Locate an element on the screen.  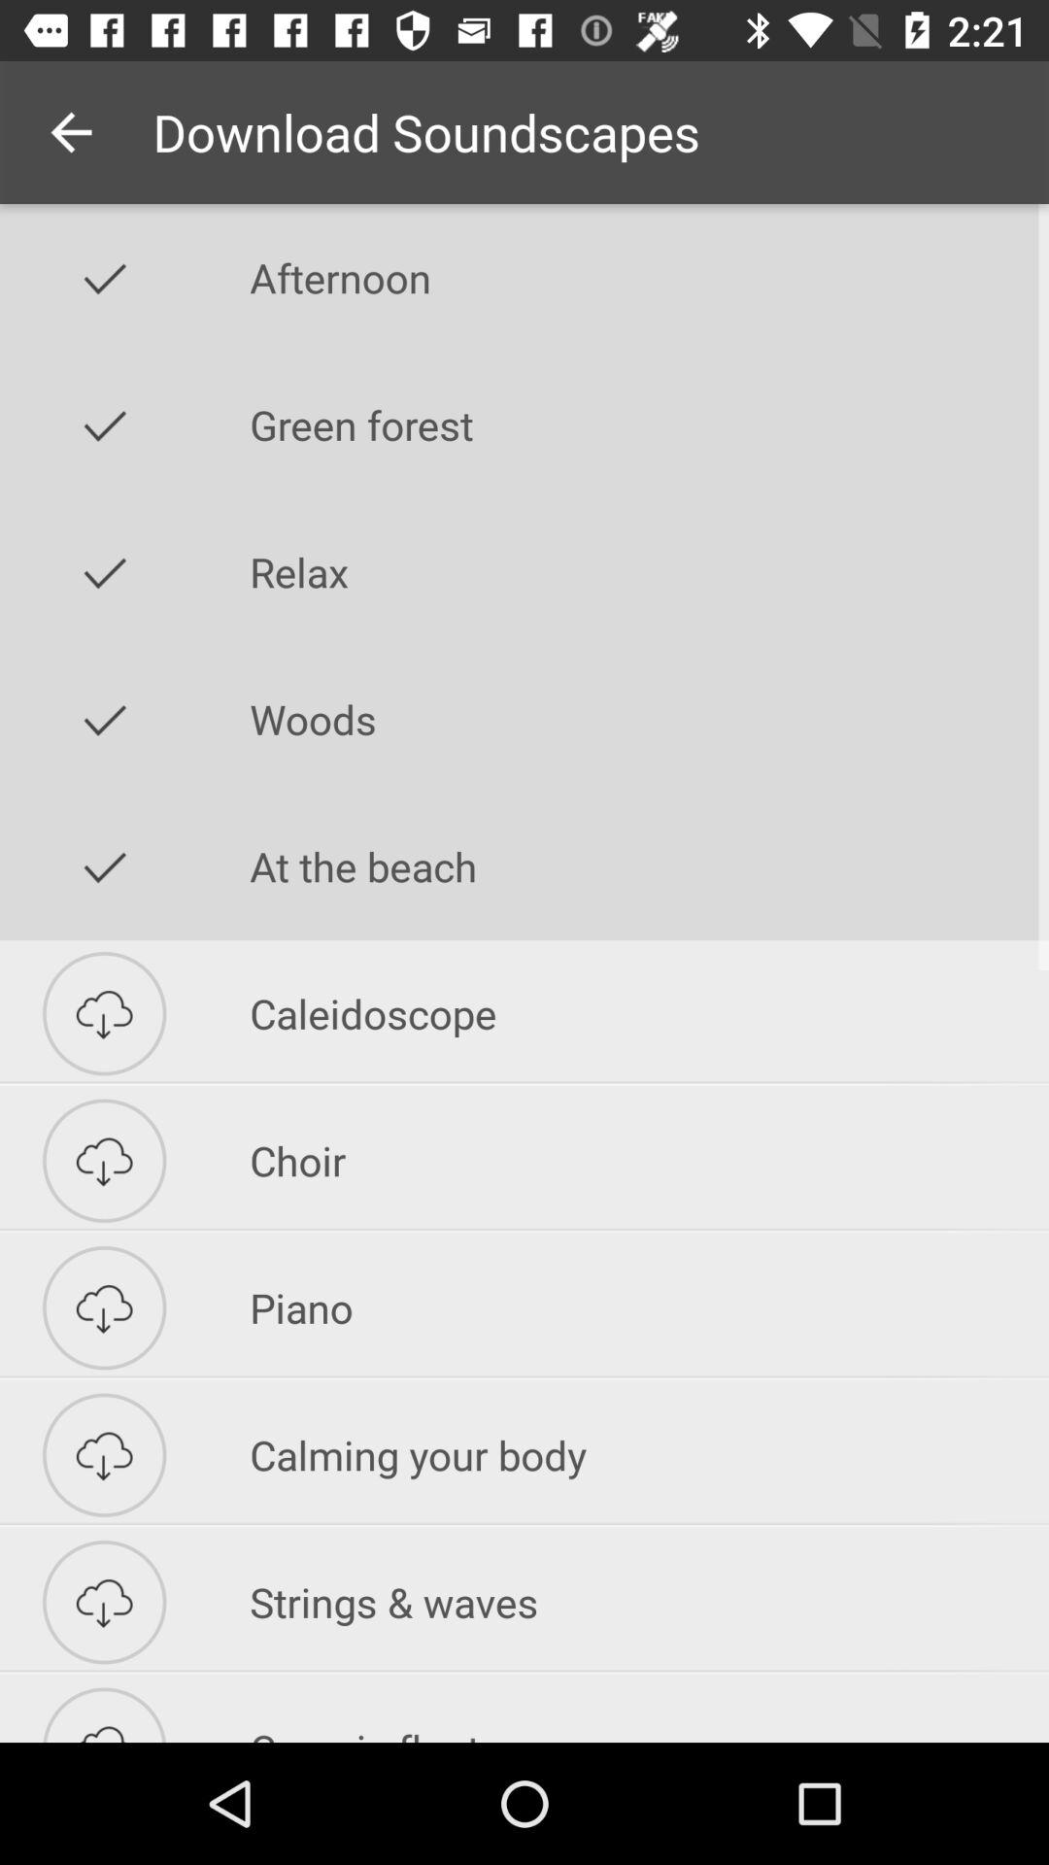
click the piano icon is located at coordinates (649, 1307).